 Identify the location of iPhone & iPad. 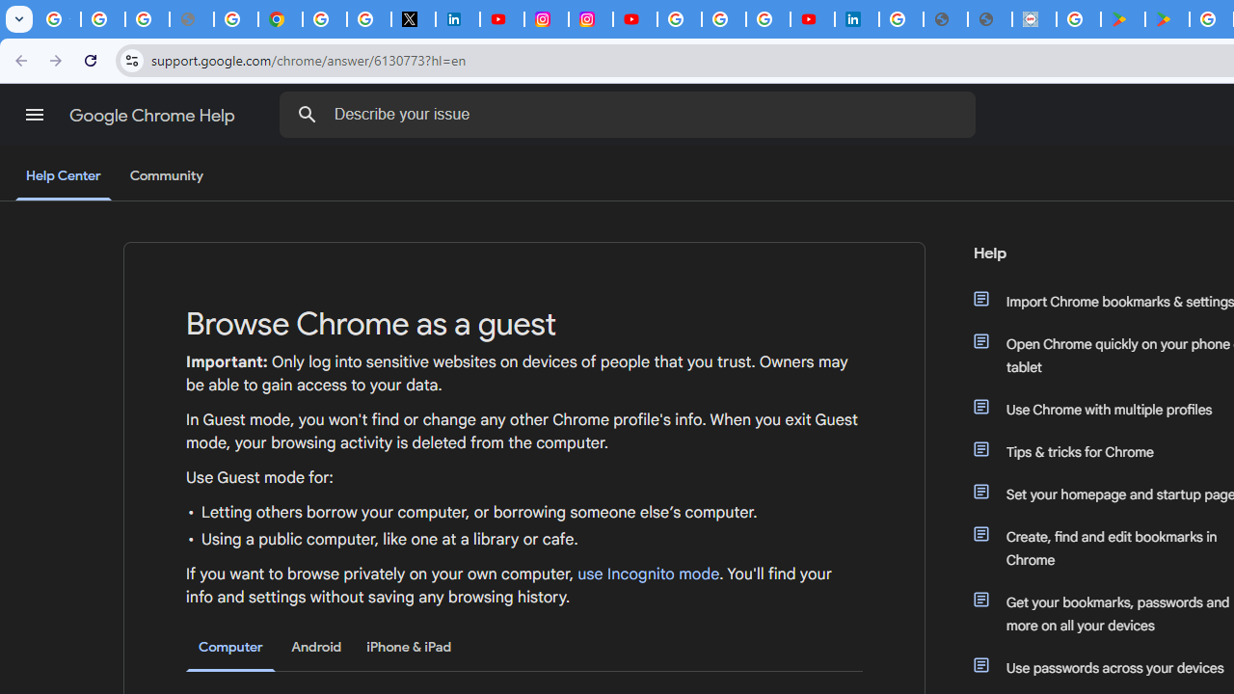
(409, 647).